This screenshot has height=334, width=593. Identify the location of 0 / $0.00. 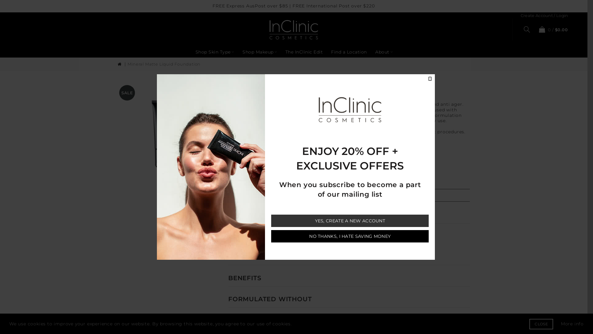
(552, 29).